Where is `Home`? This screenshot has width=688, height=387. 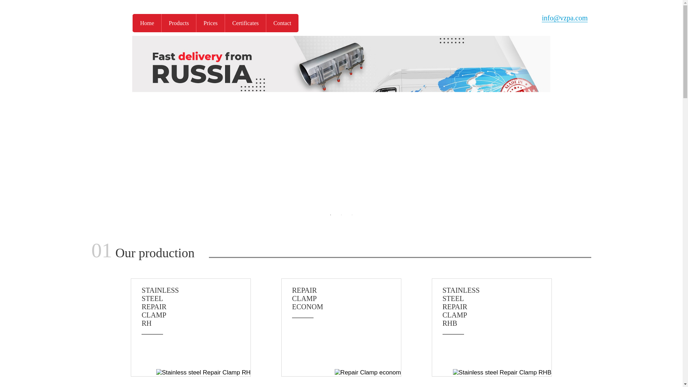 Home is located at coordinates (282, 23).